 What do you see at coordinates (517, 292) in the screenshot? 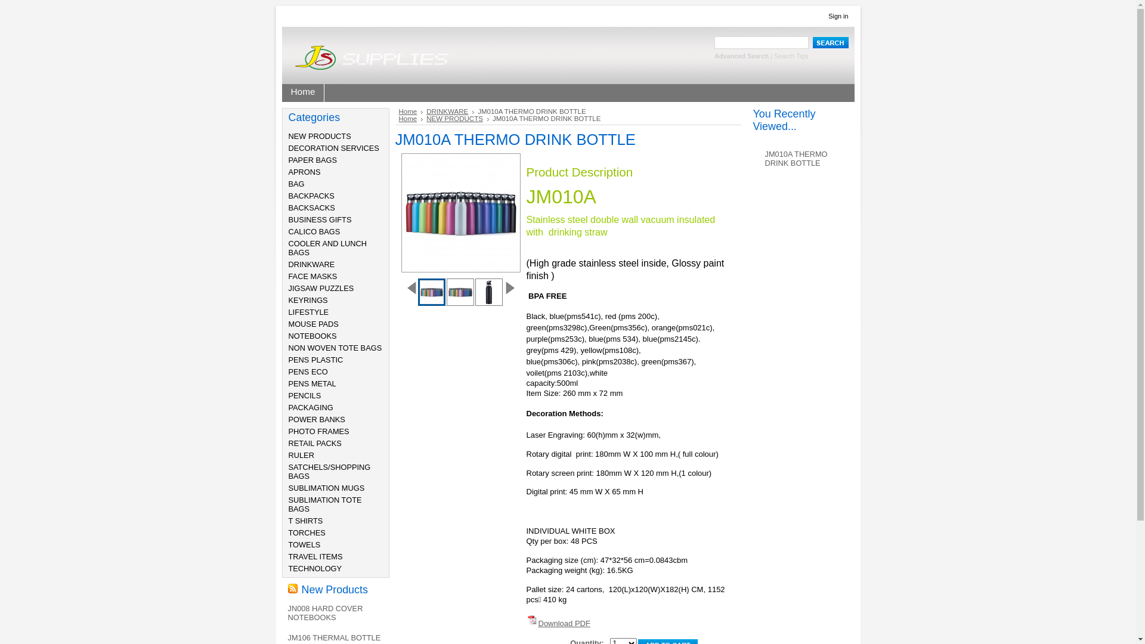
I see `0` at bounding box center [517, 292].